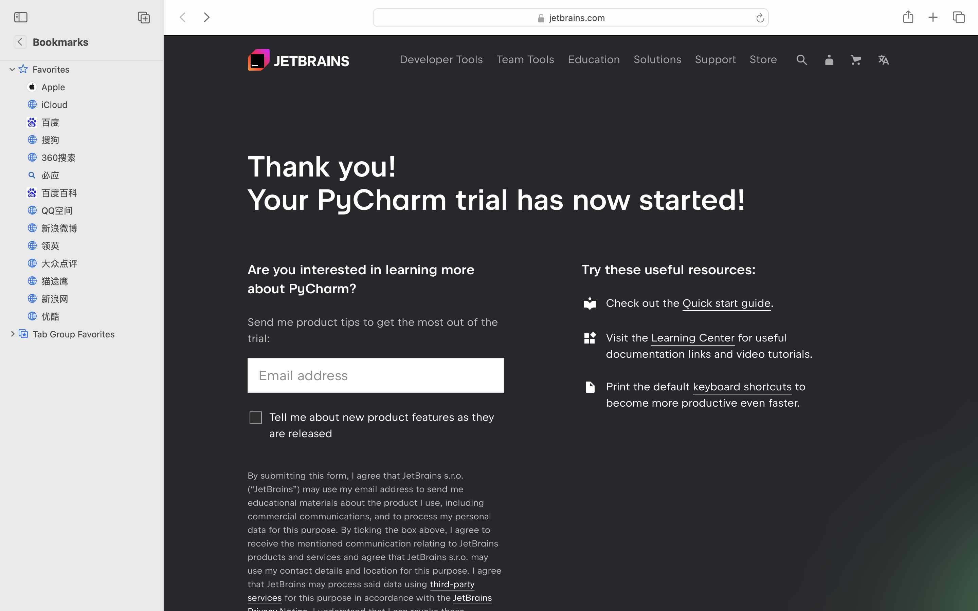 This screenshot has width=978, height=611. I want to click on 猫途鹰, so click(99, 281).